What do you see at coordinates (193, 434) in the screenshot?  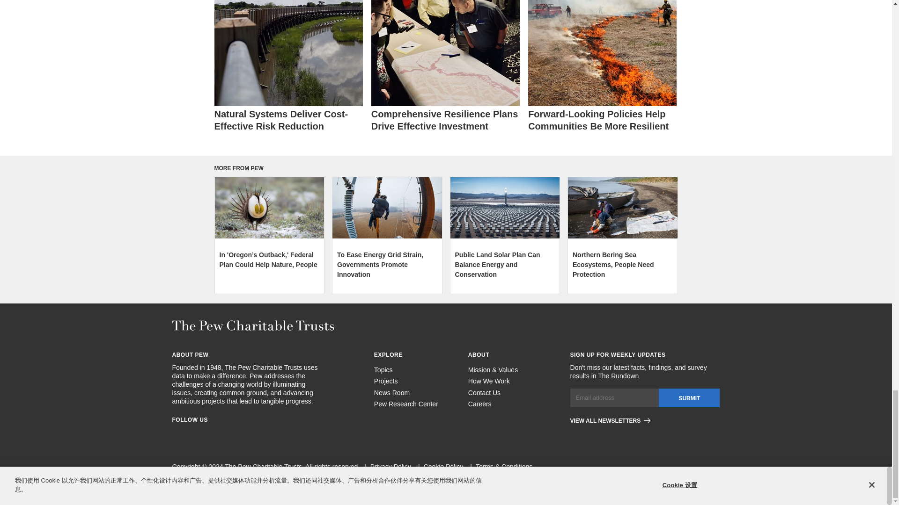 I see `Instagram` at bounding box center [193, 434].